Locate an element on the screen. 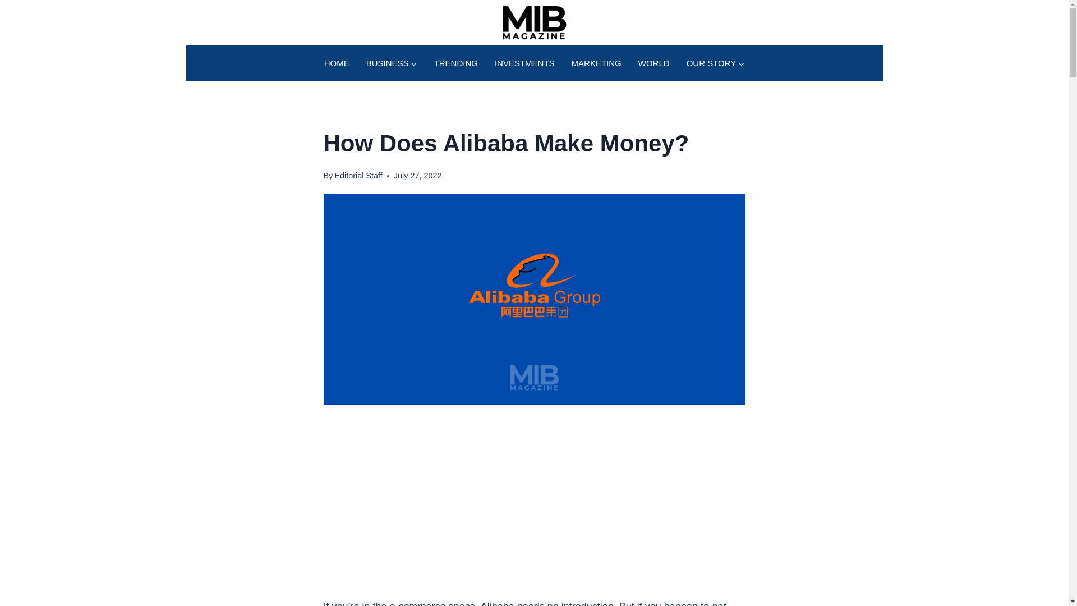  Editorial Staff is located at coordinates (358, 175).